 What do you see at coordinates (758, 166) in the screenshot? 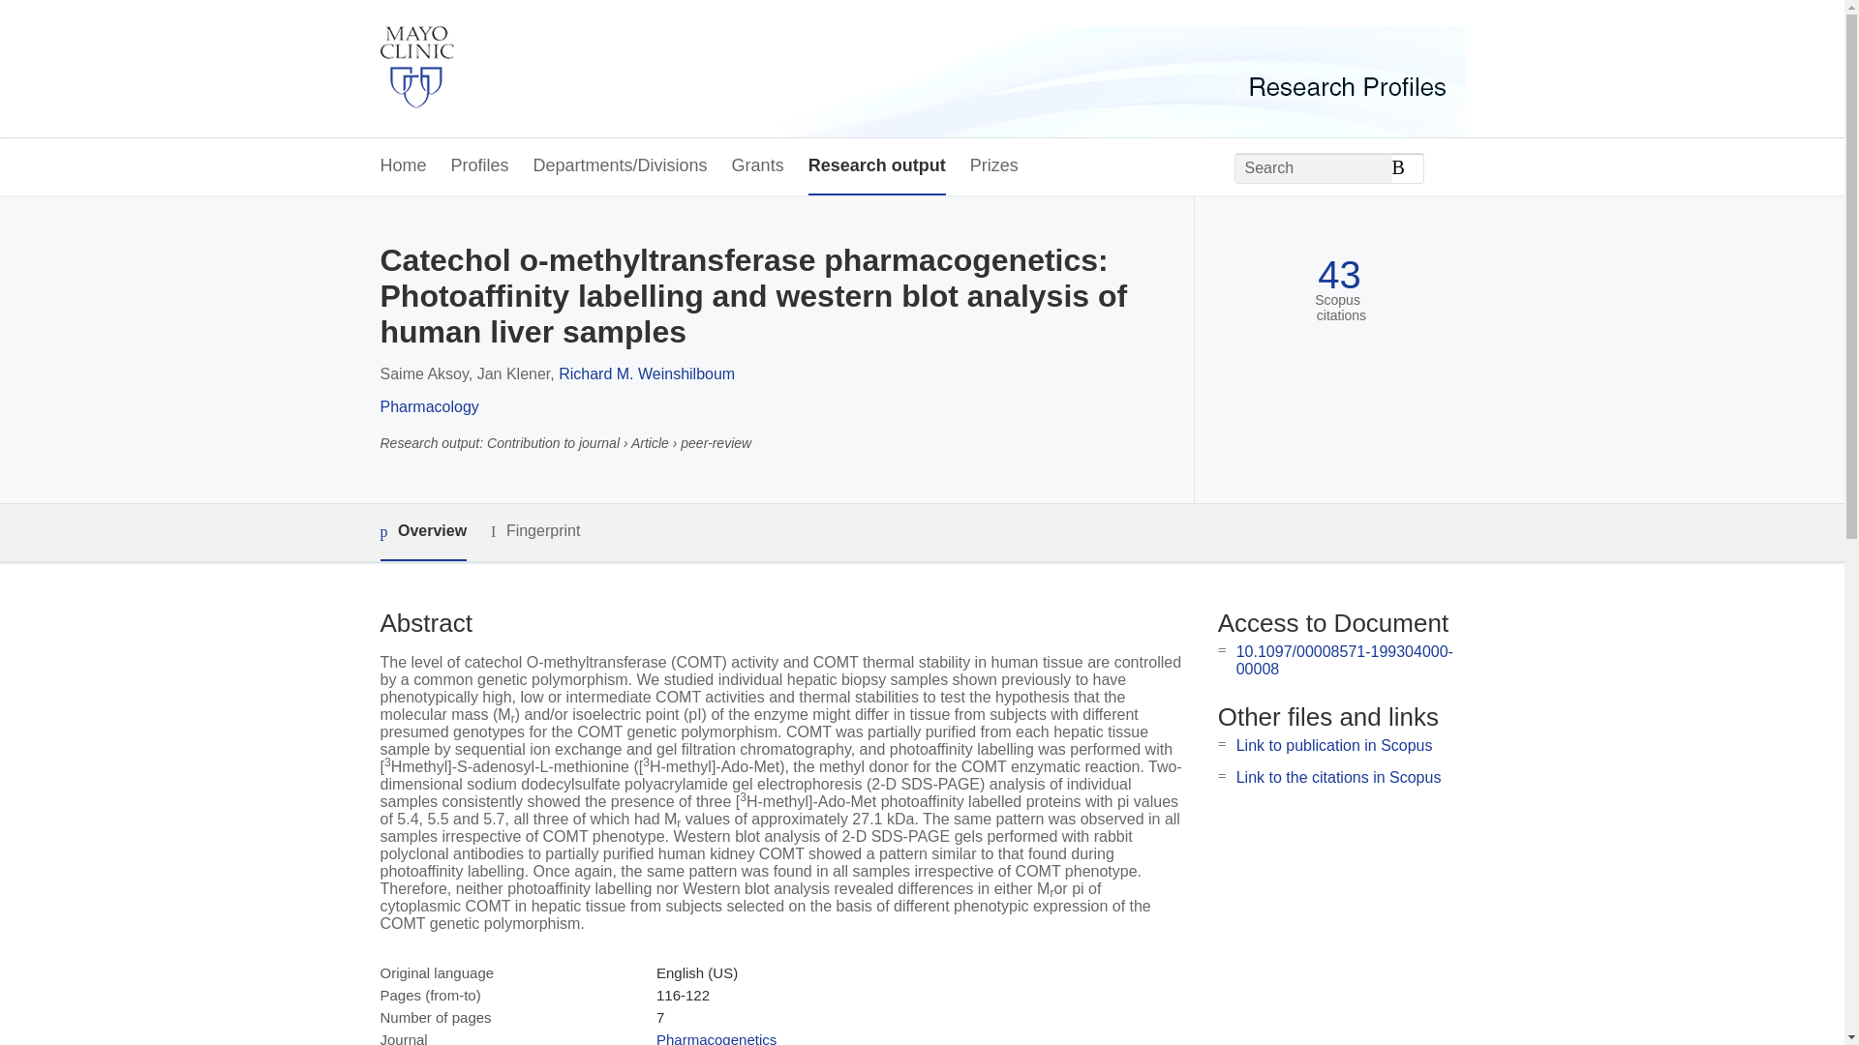
I see `Grants` at bounding box center [758, 166].